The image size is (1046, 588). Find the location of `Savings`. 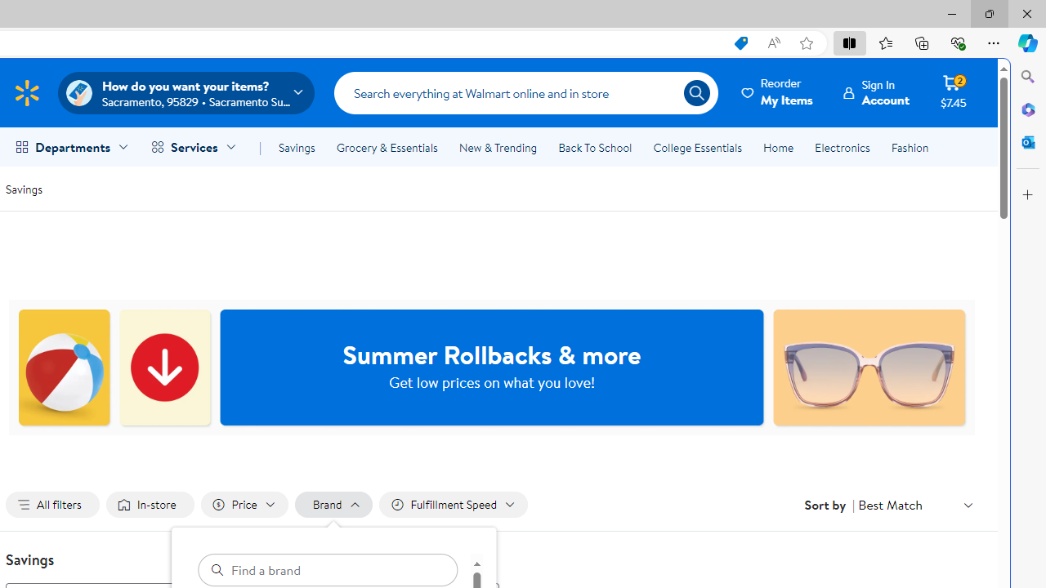

Savings is located at coordinates (24, 188).